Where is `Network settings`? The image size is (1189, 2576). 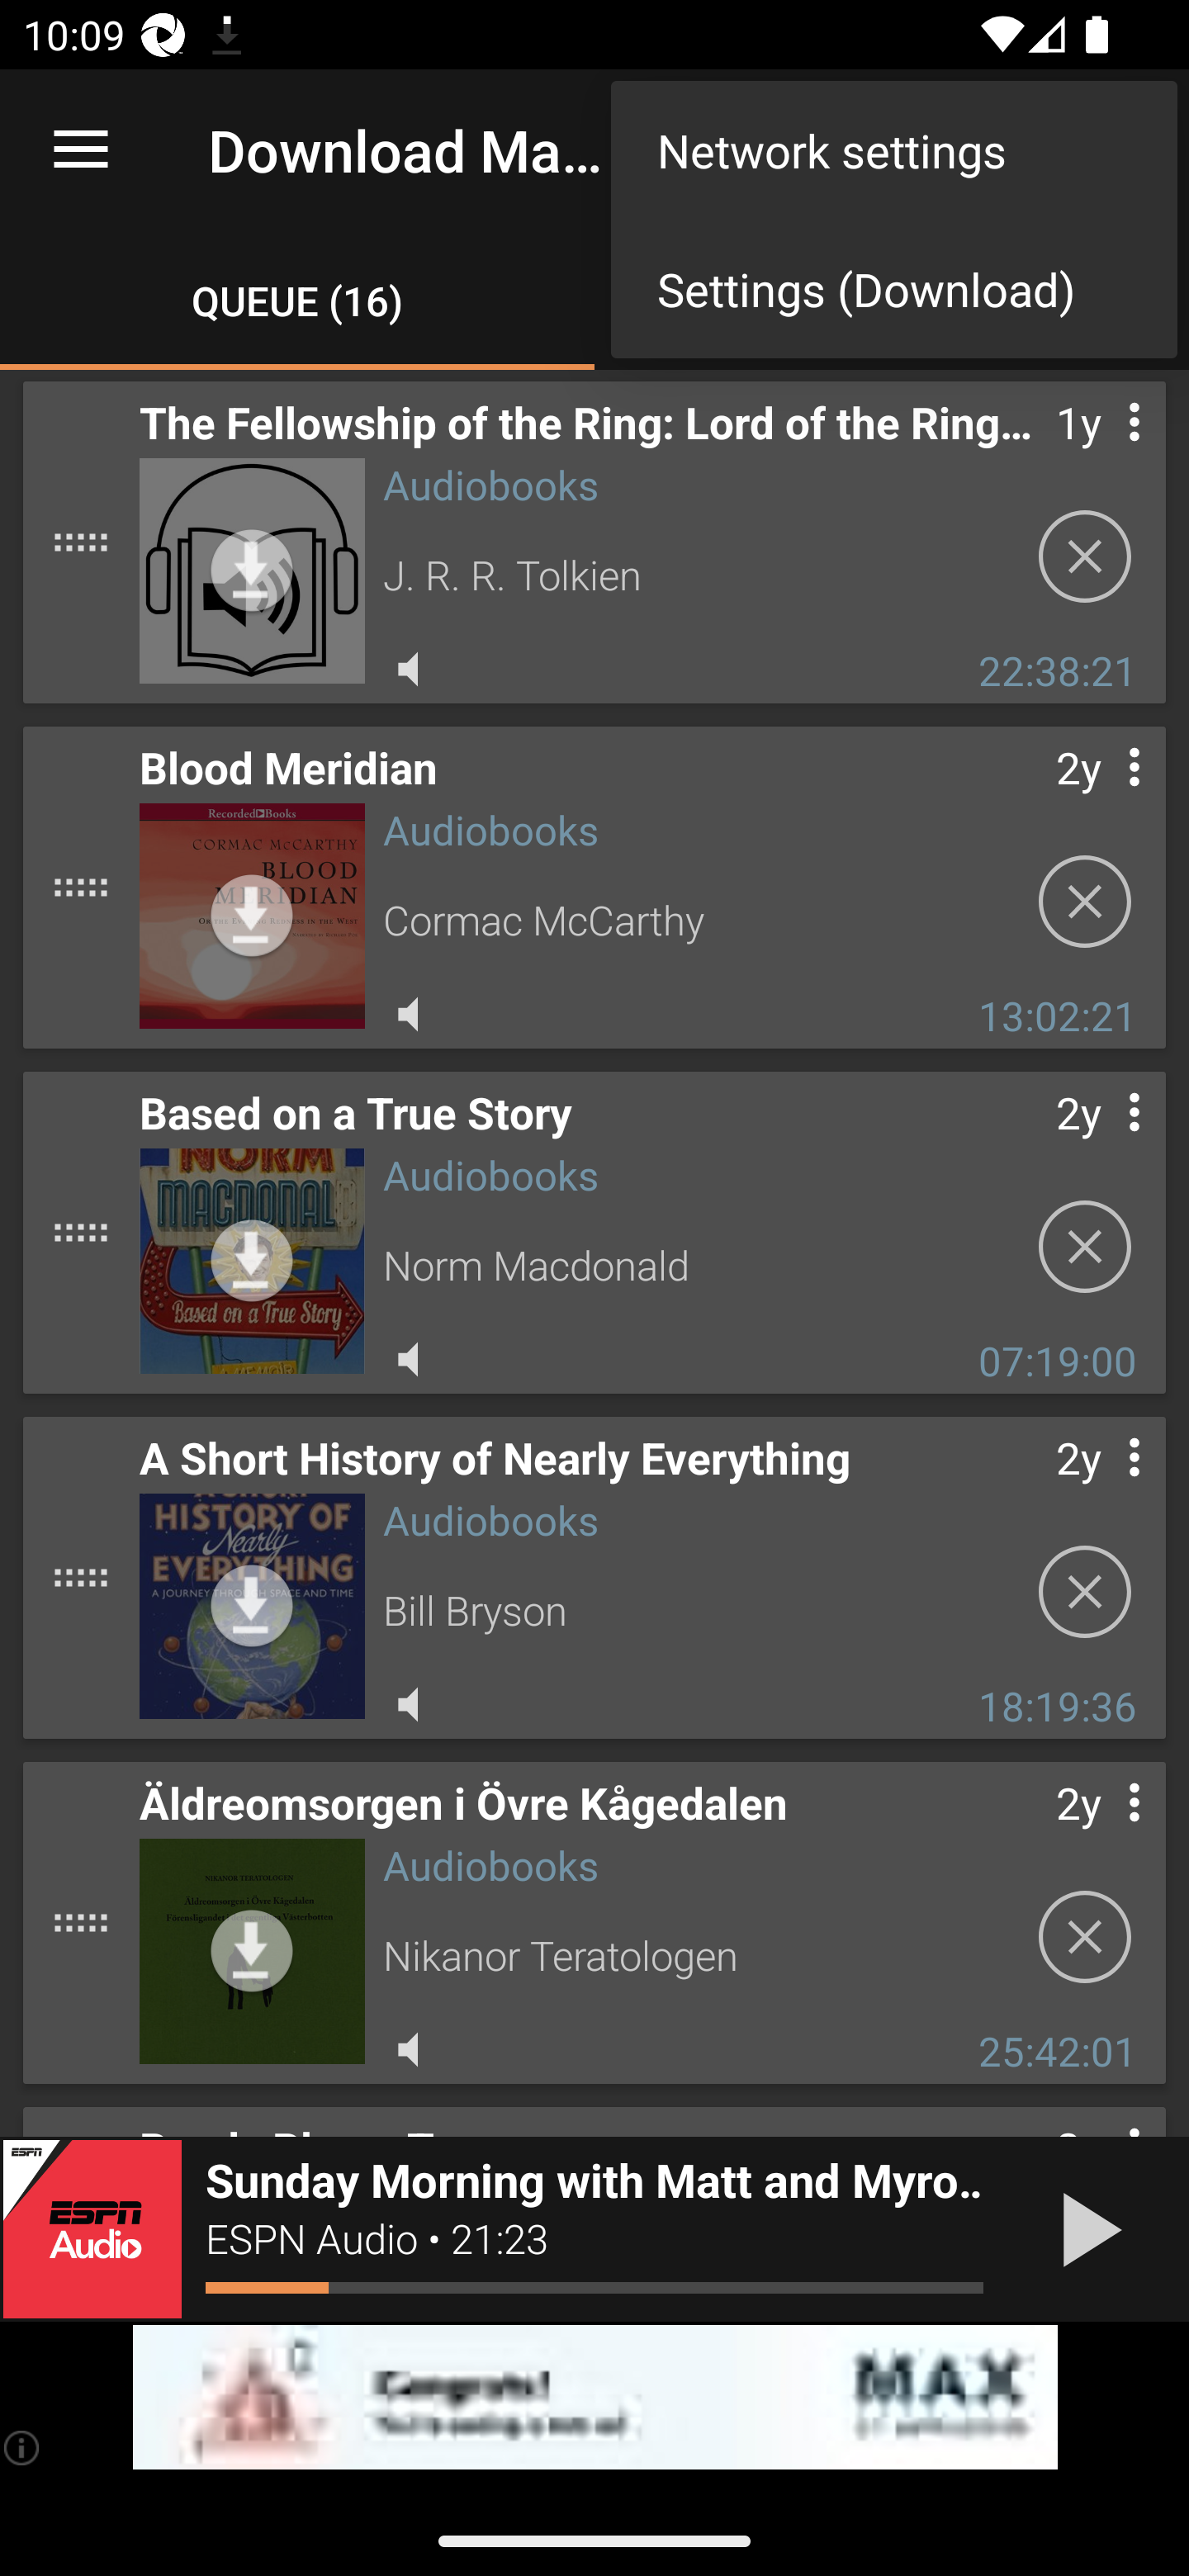
Network settings is located at coordinates (893, 149).